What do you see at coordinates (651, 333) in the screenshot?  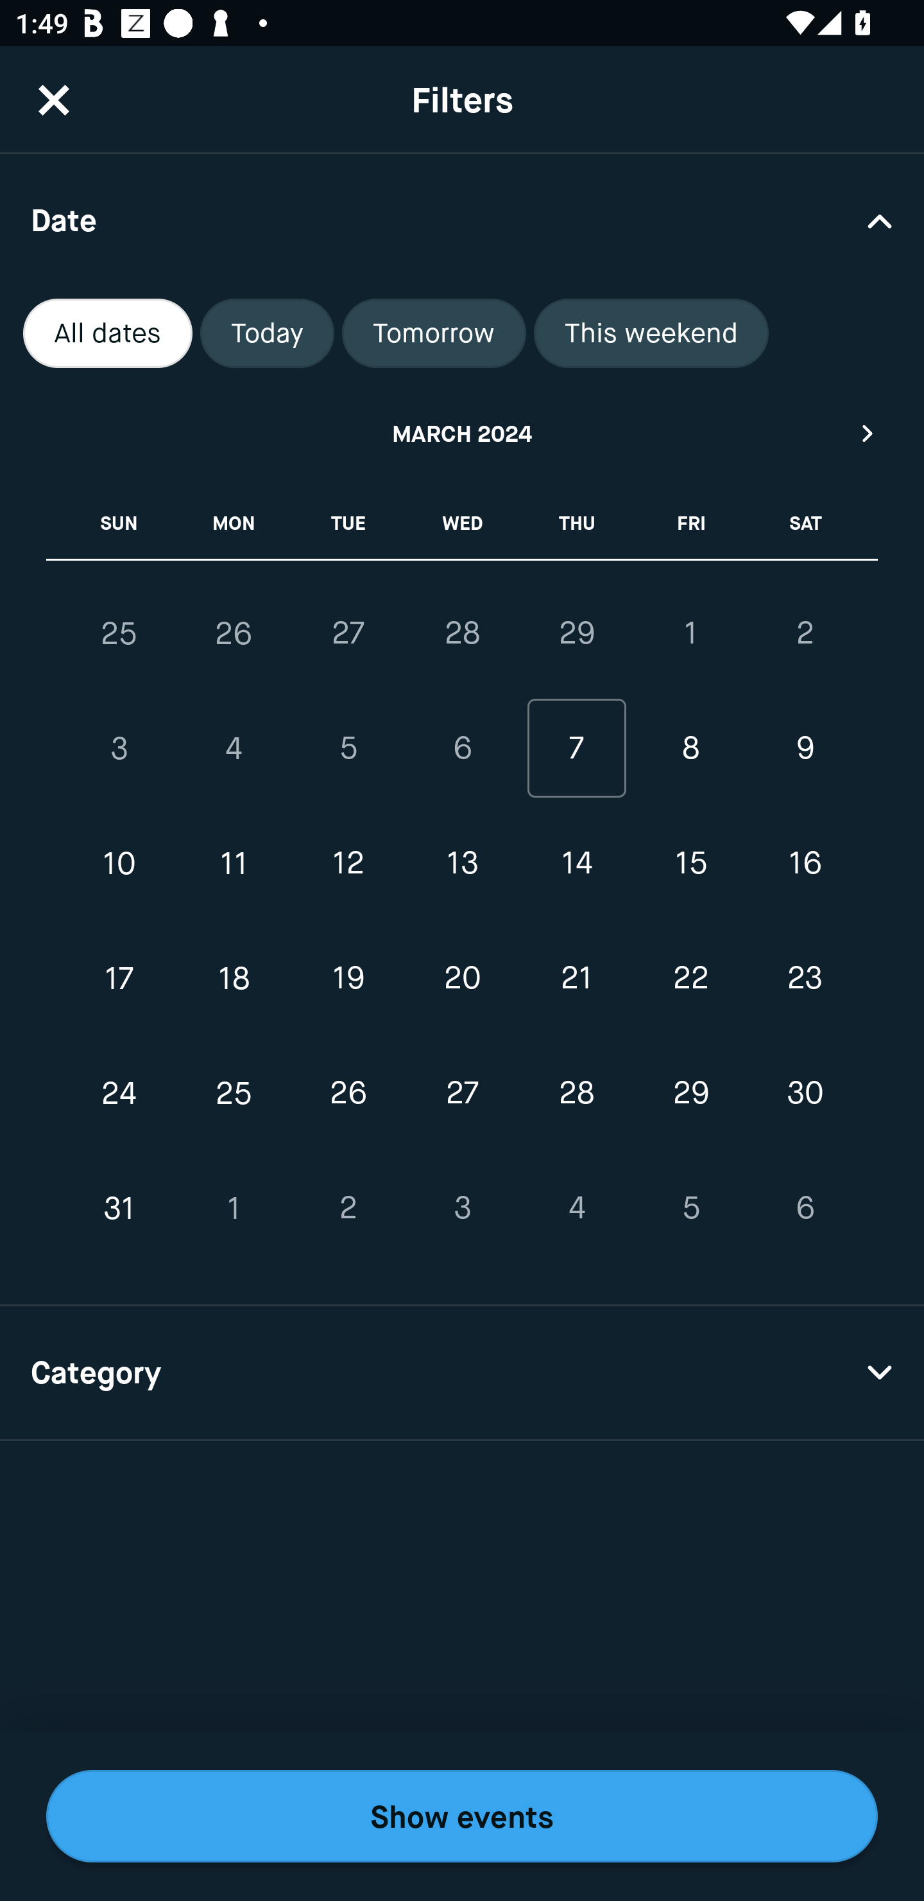 I see `This weekend` at bounding box center [651, 333].